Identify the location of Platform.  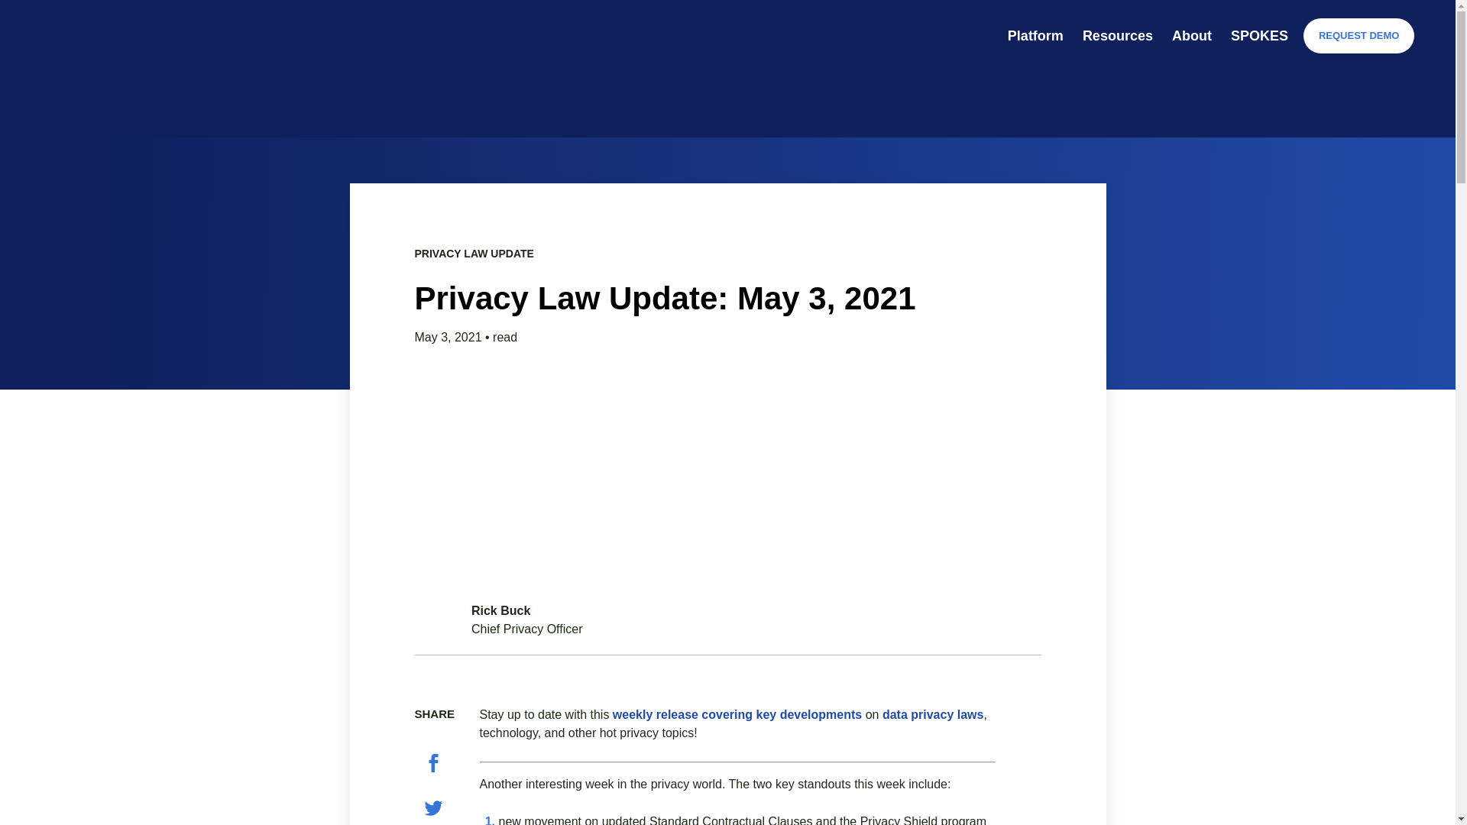
(1035, 35).